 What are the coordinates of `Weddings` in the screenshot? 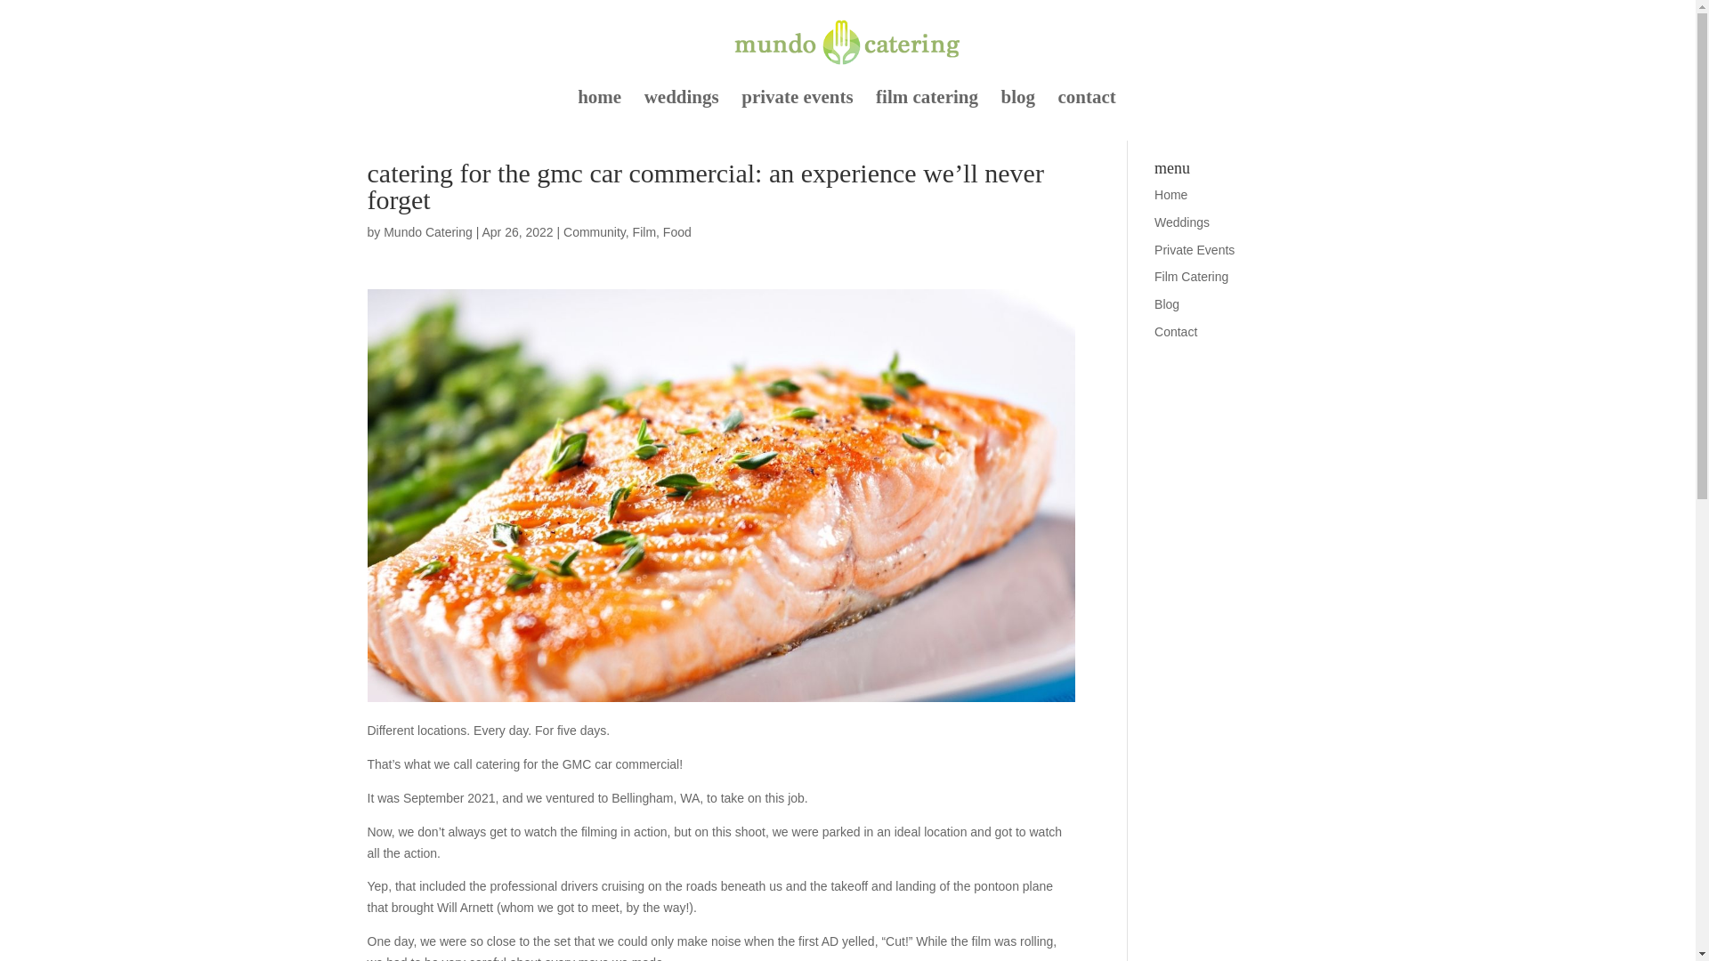 It's located at (1182, 222).